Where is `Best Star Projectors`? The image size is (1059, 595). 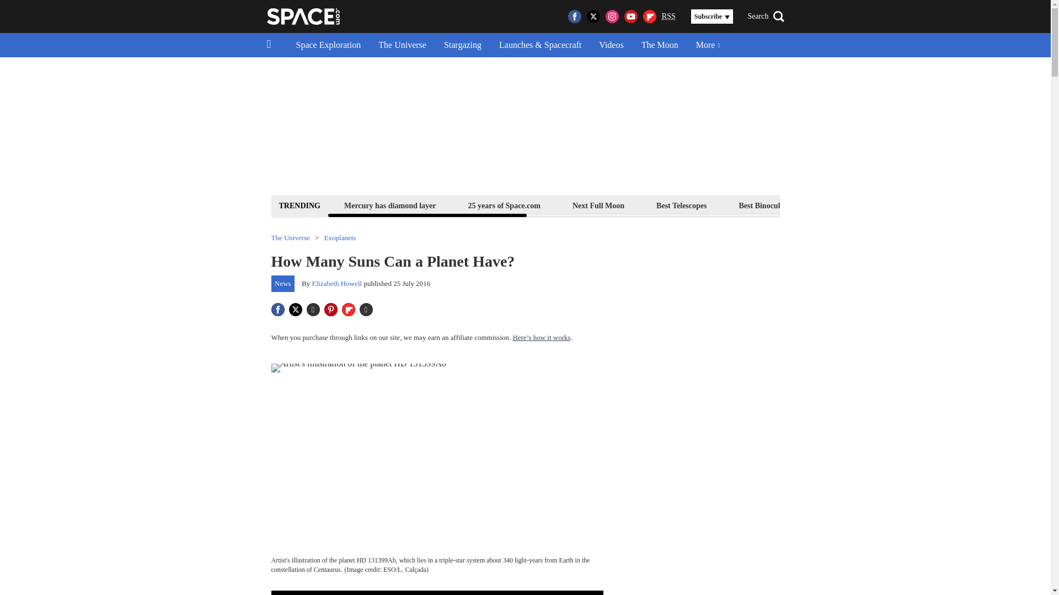
Best Star Projectors is located at coordinates (855, 205).